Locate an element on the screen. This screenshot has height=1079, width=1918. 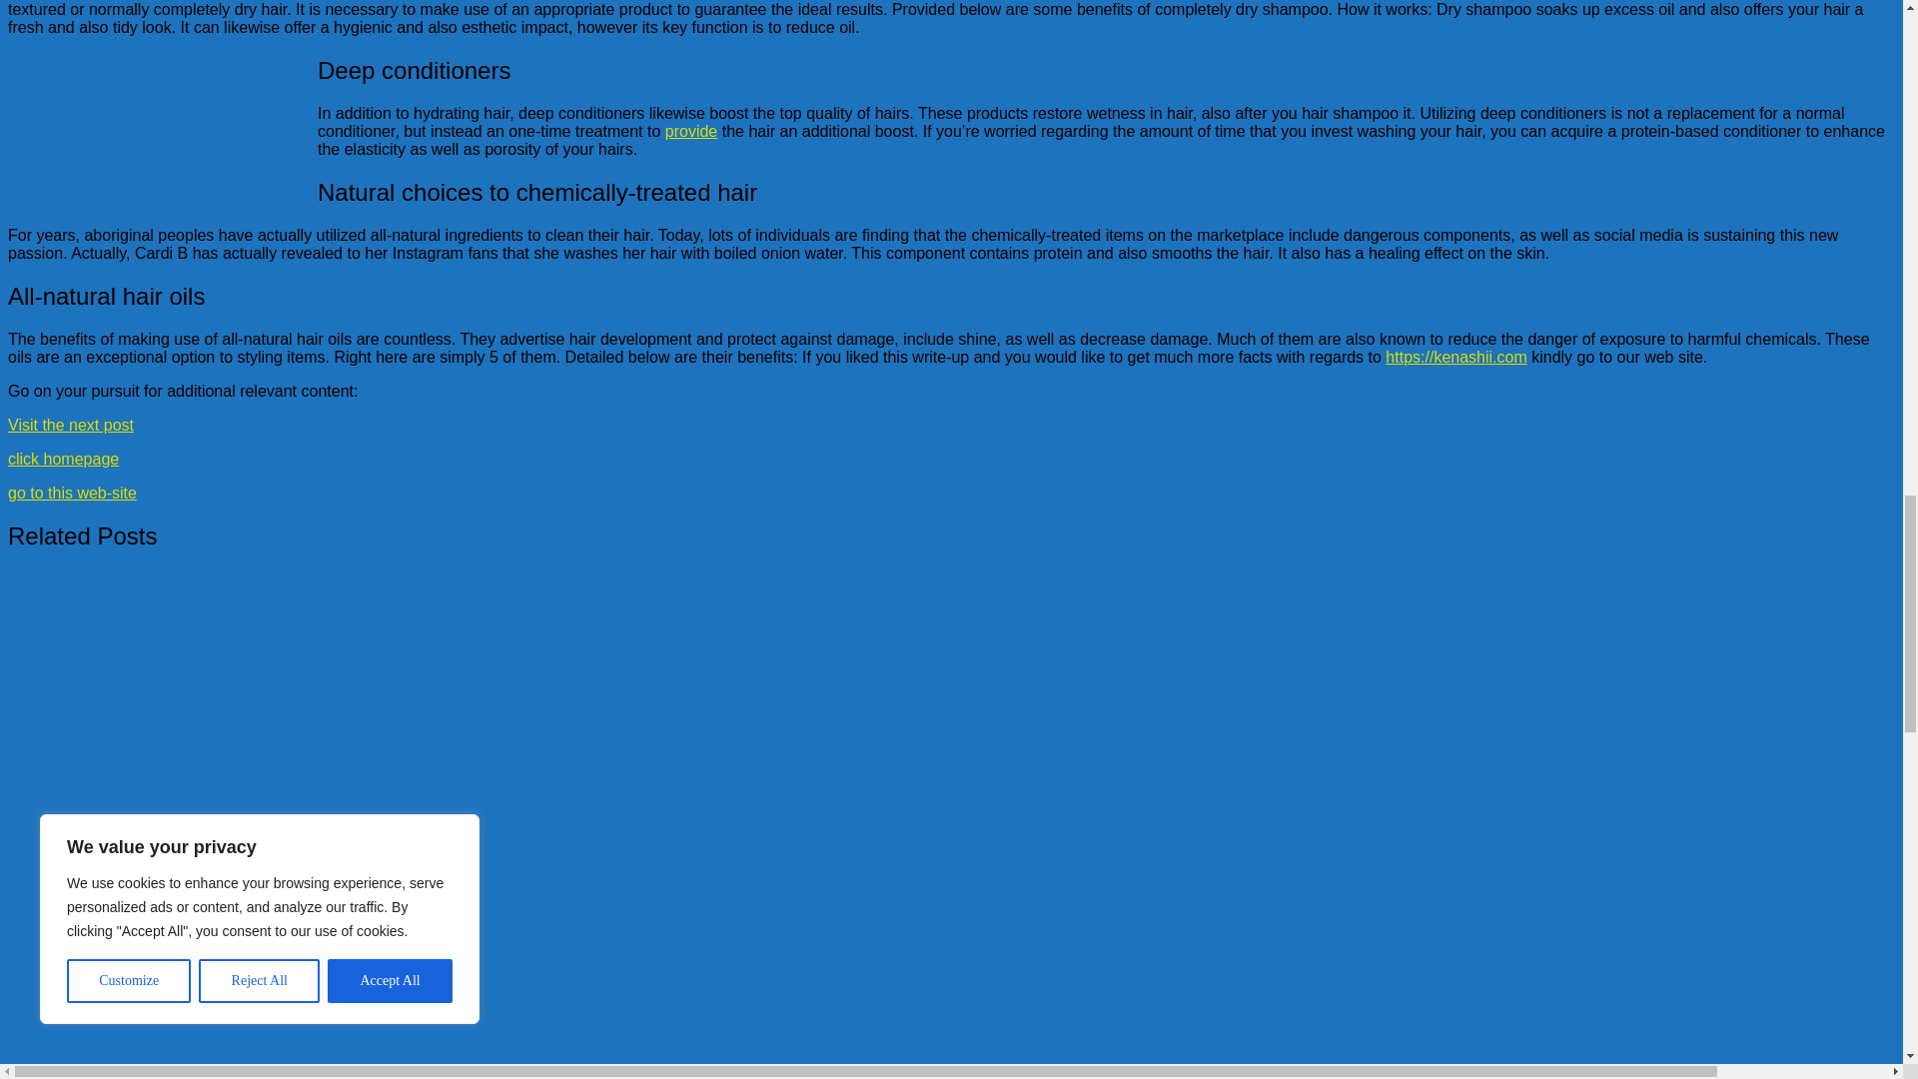
go to this web-site is located at coordinates (72, 493).